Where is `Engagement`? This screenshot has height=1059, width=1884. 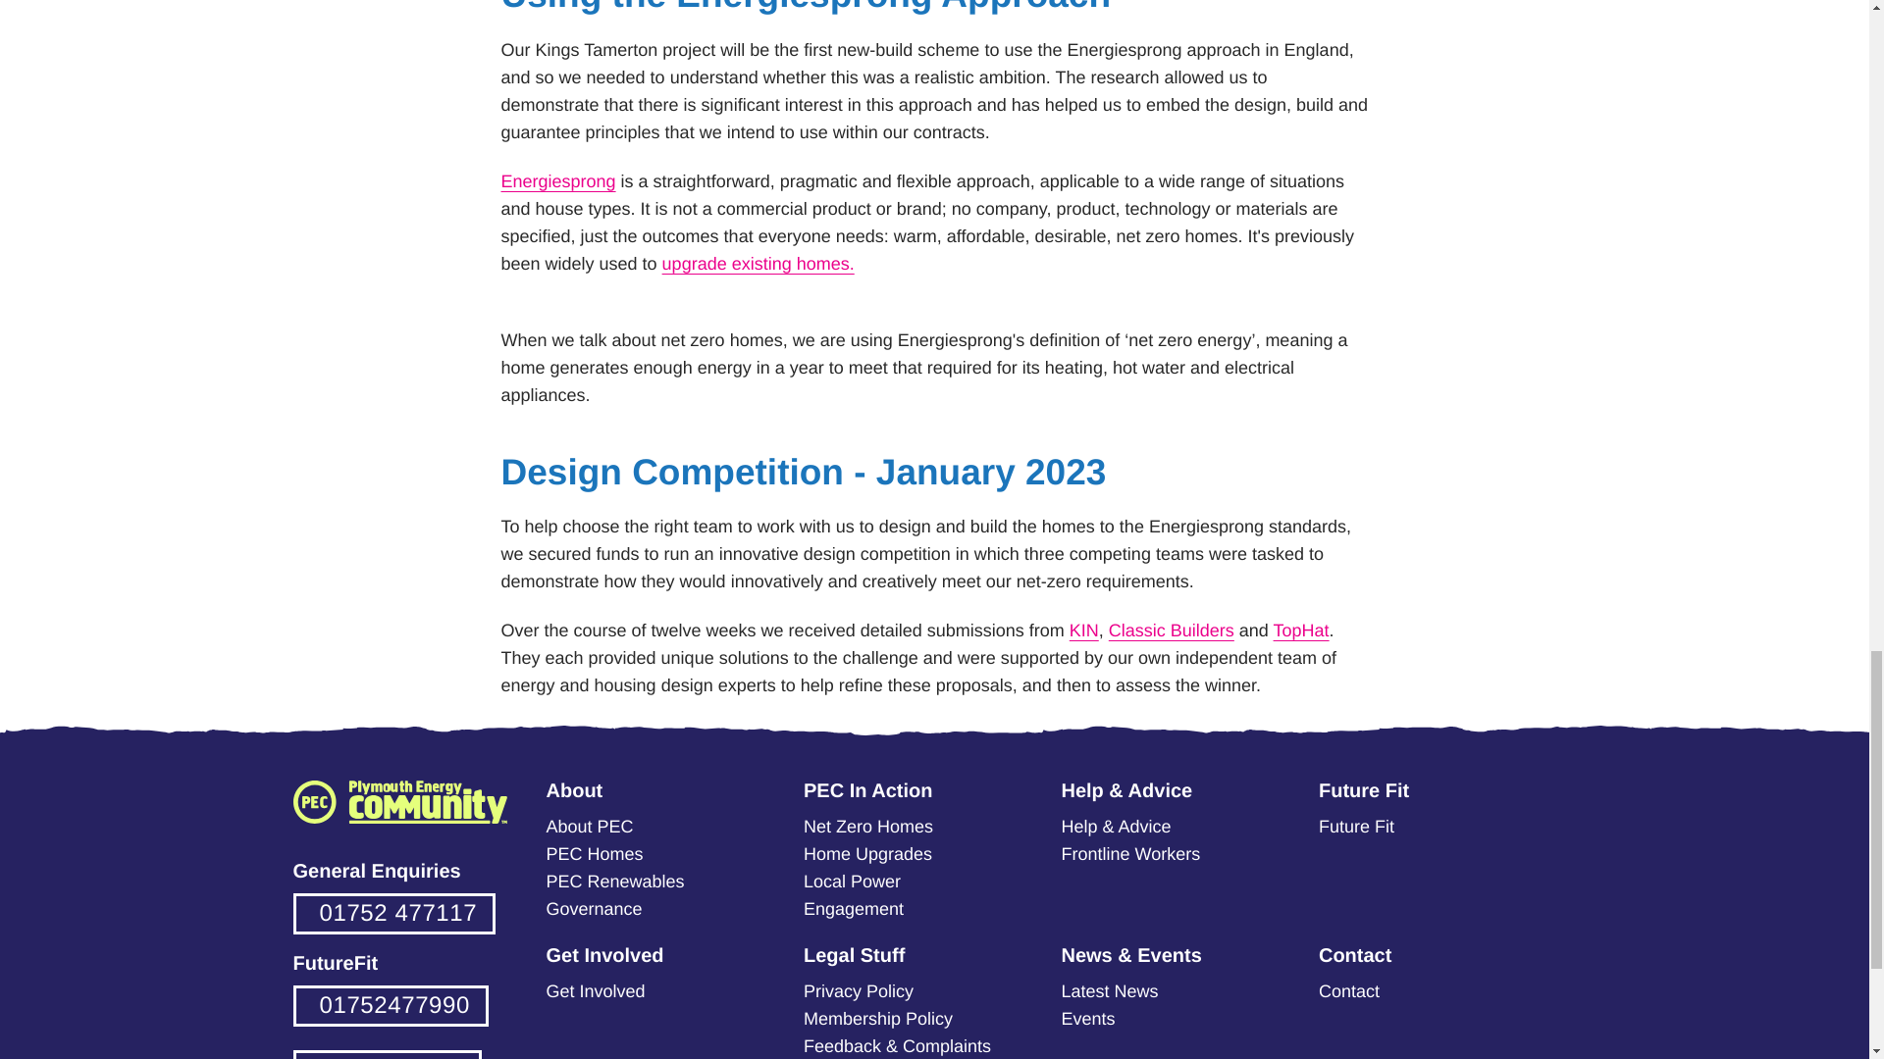
Engagement is located at coordinates (854, 908).